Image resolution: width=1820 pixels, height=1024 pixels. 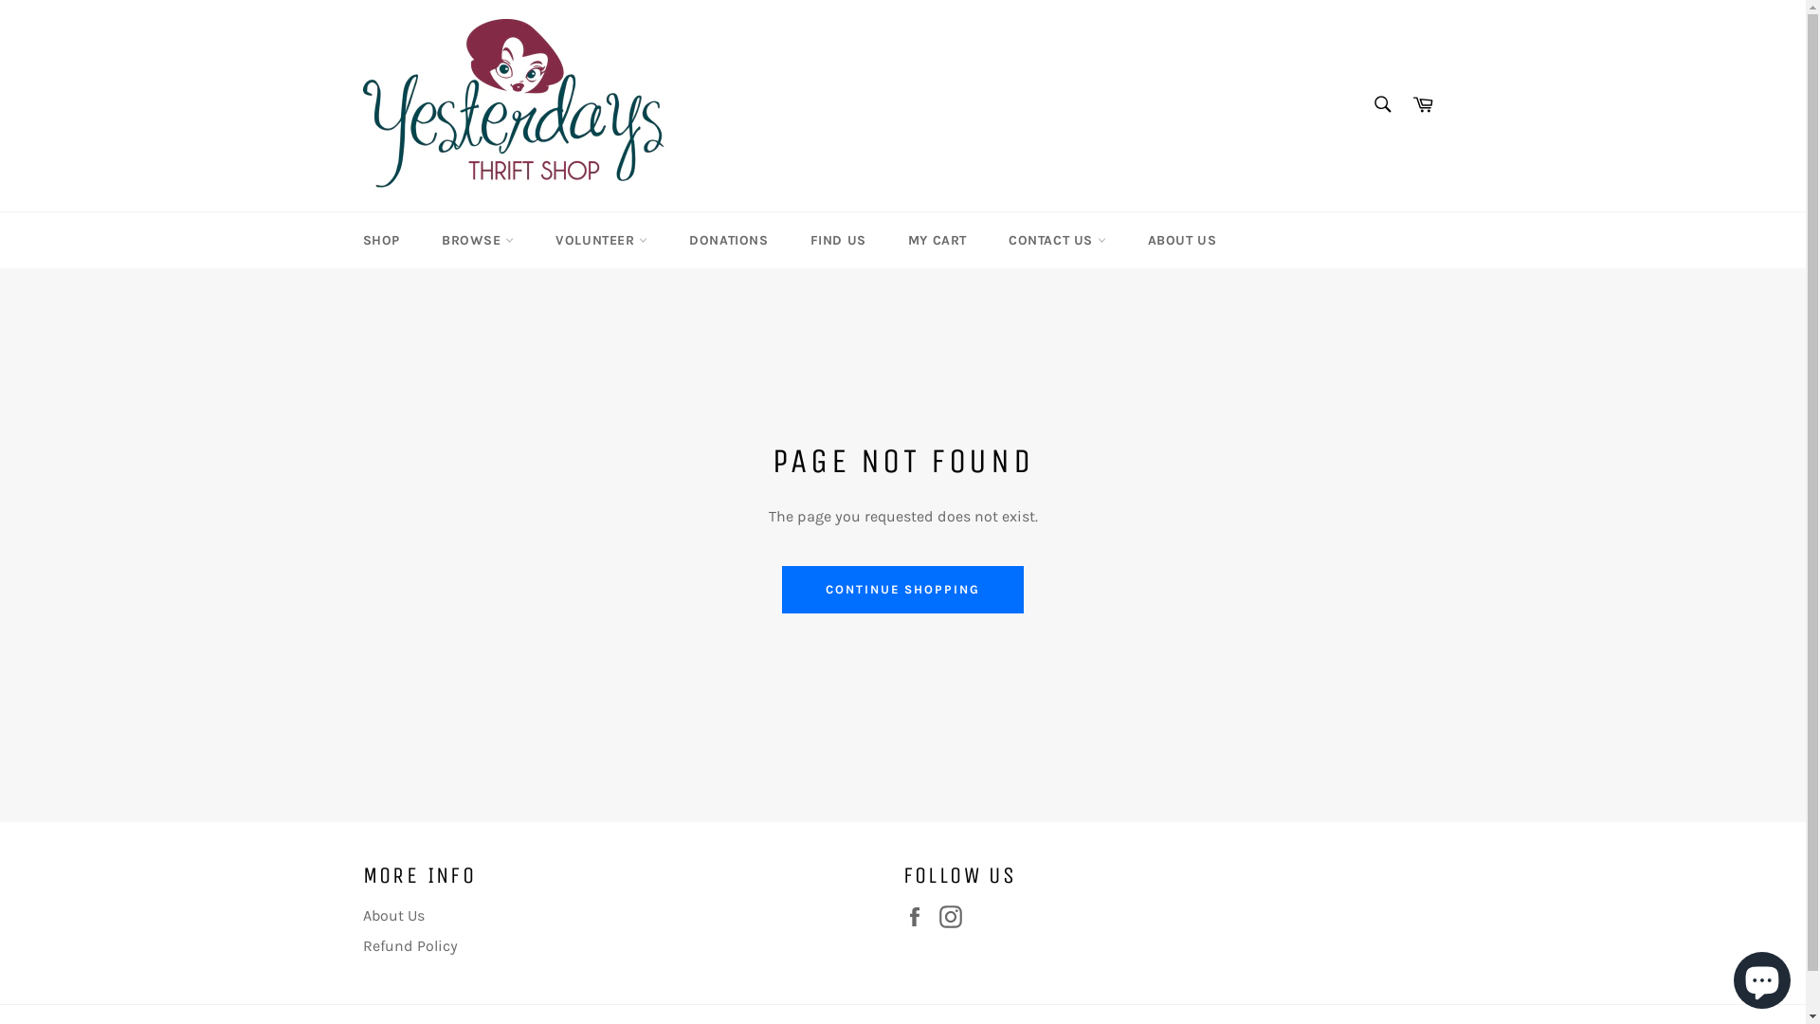 What do you see at coordinates (409, 946) in the screenshot?
I see `Refund Policy` at bounding box center [409, 946].